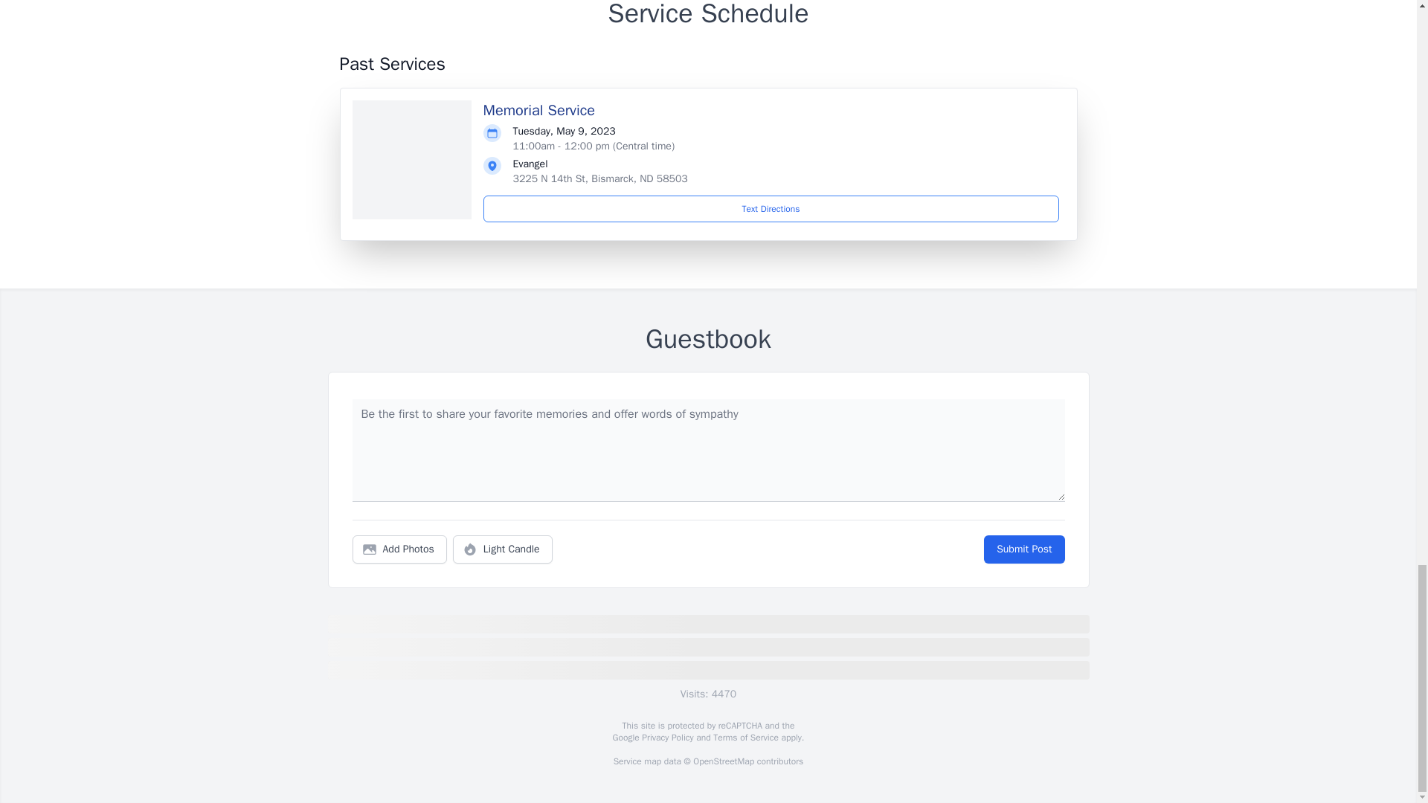  Describe the element at coordinates (771, 209) in the screenshot. I see `Text Directions` at that location.